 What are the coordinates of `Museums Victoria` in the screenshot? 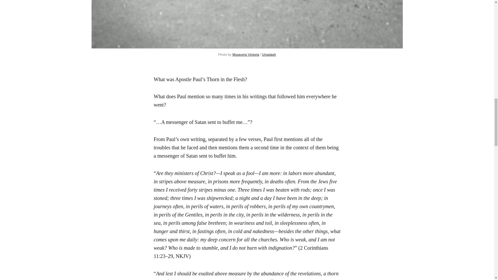 It's located at (246, 54).